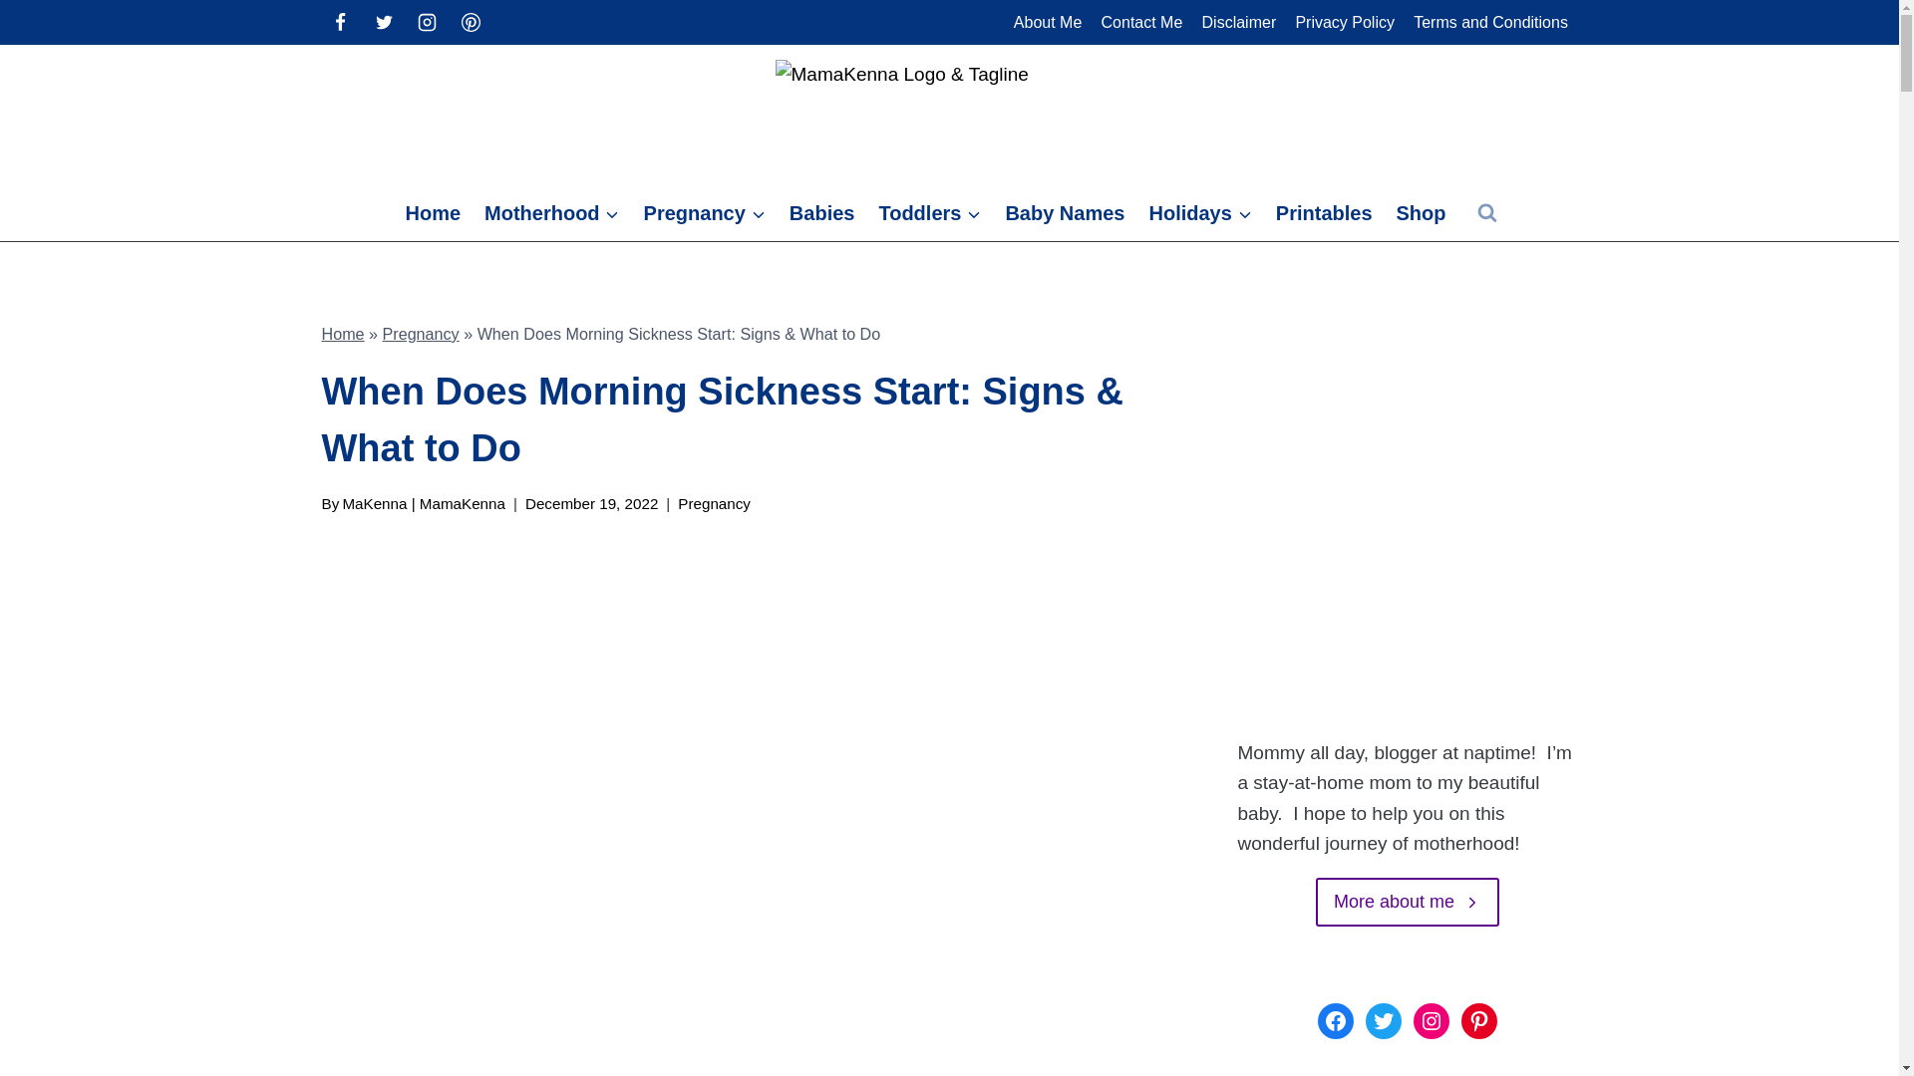 This screenshot has width=1914, height=1076. I want to click on About Me, so click(1047, 22).